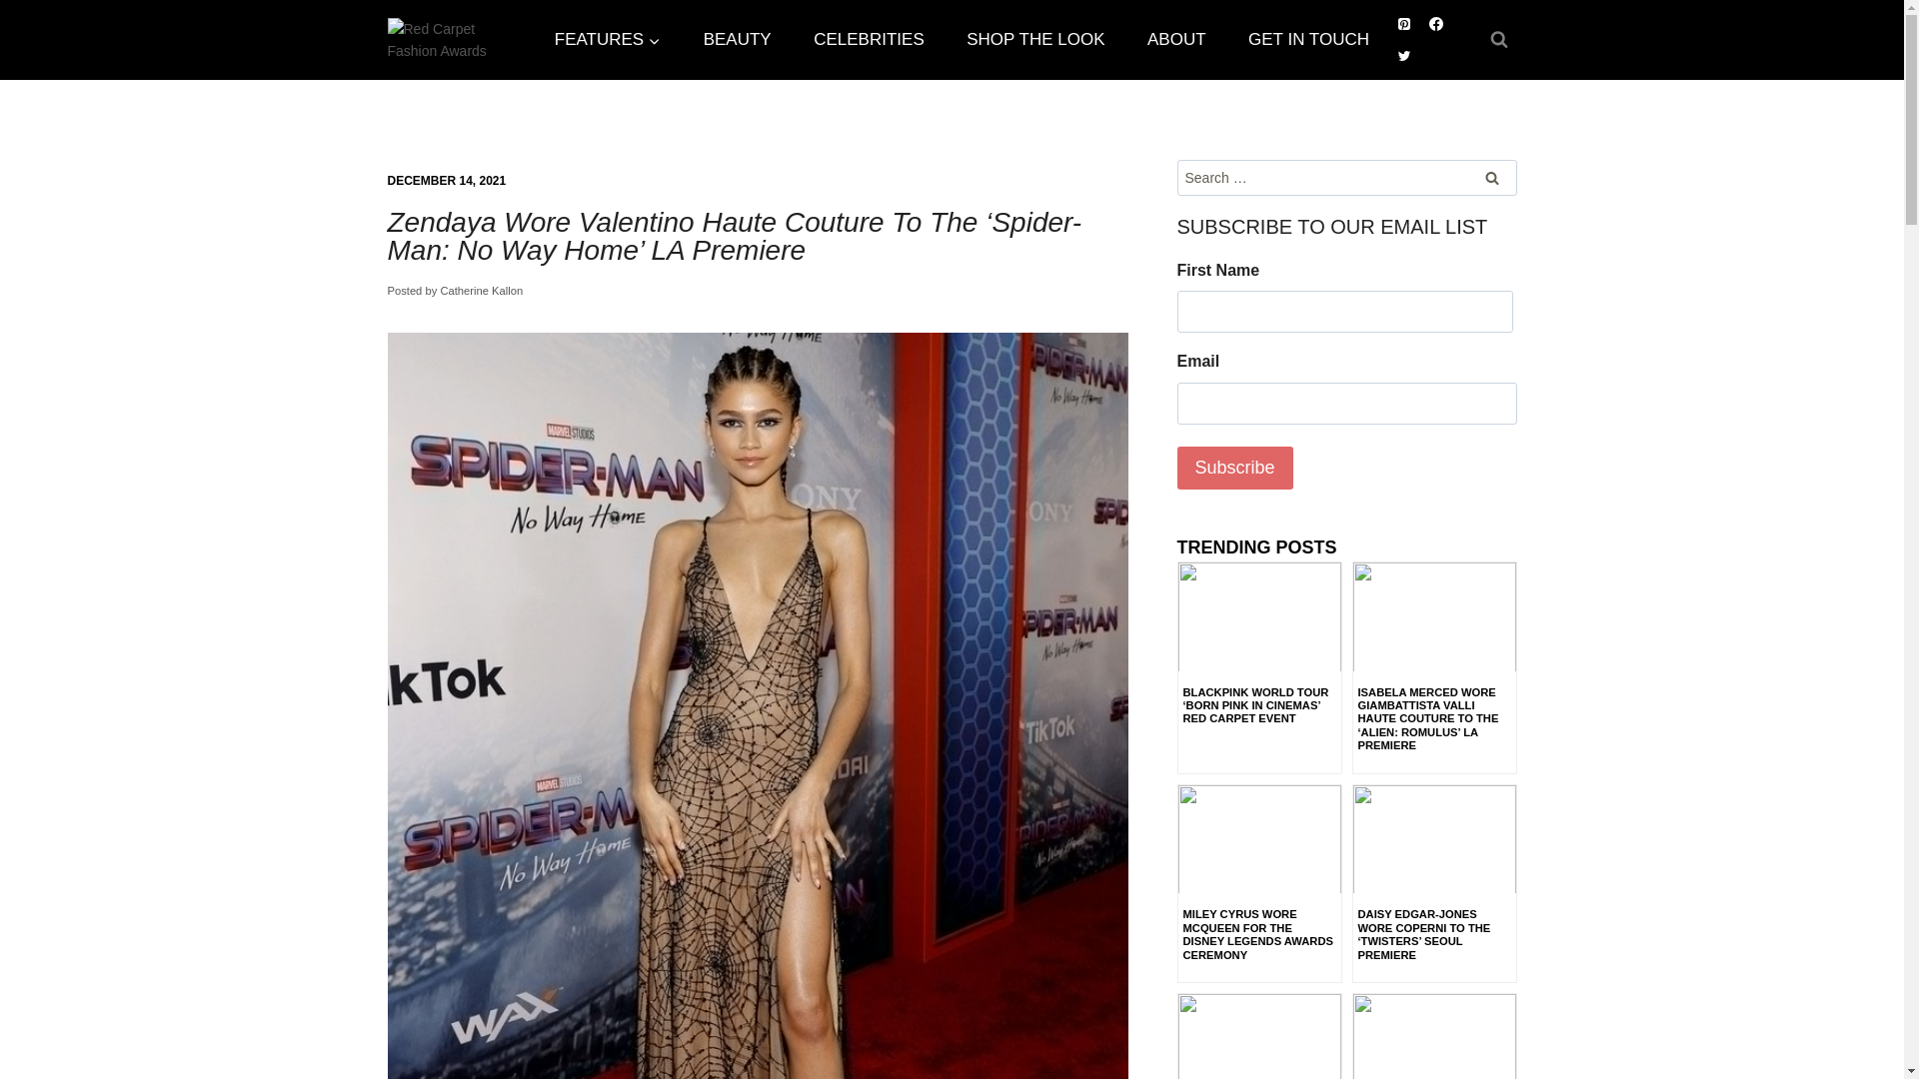  Describe the element at coordinates (1235, 468) in the screenshot. I see `Subscribe` at that location.